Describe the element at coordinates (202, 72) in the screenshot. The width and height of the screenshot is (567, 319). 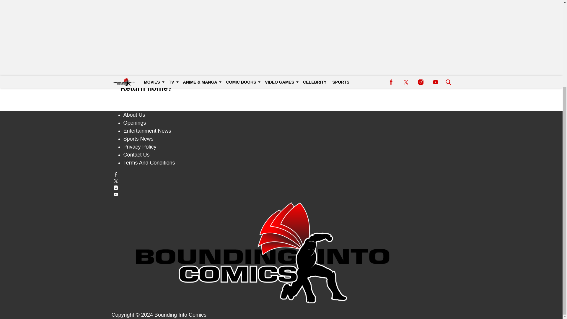
I see `homepage` at that location.